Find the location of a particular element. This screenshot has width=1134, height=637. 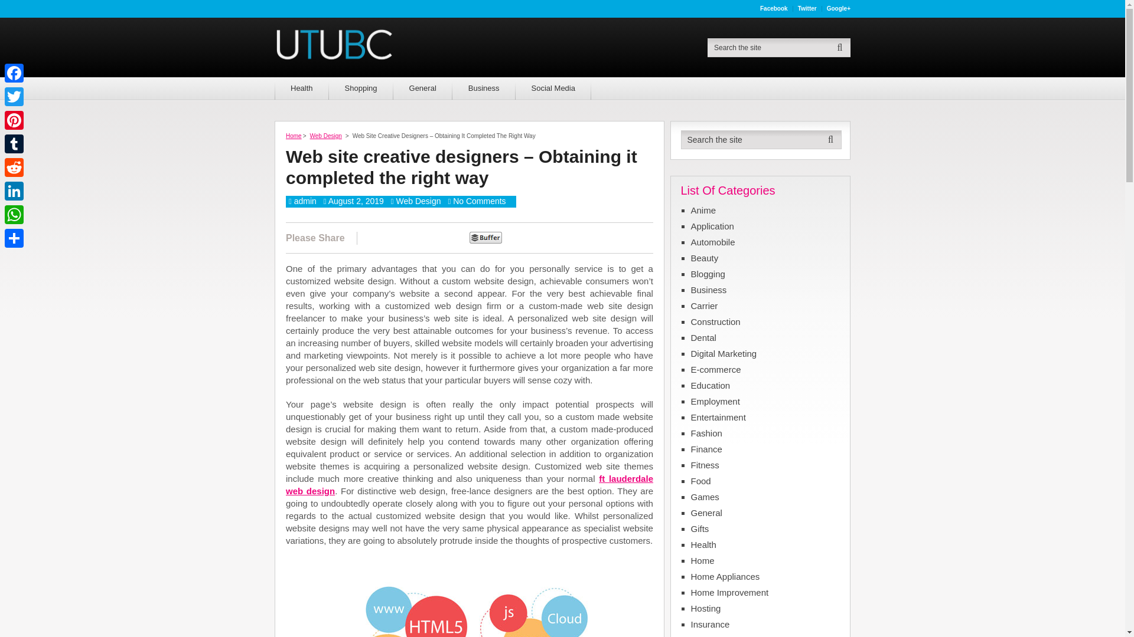

Social Media is located at coordinates (553, 88).